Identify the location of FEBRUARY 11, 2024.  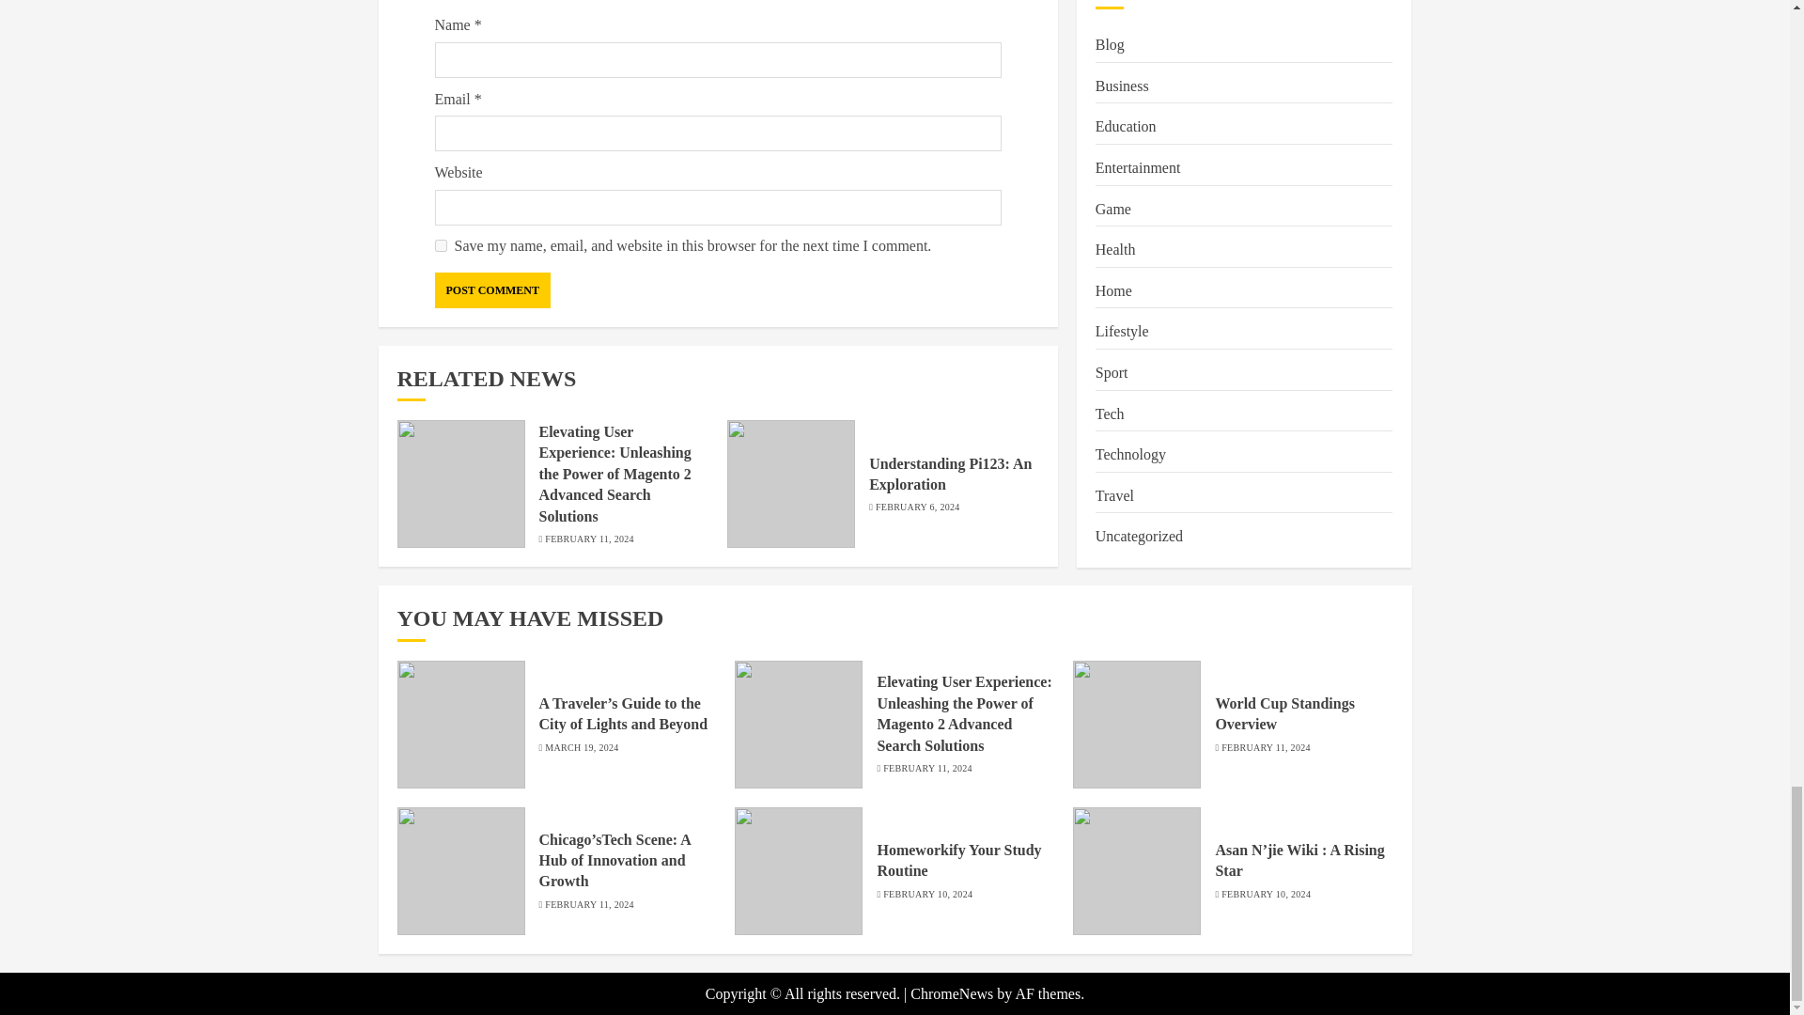
(589, 539).